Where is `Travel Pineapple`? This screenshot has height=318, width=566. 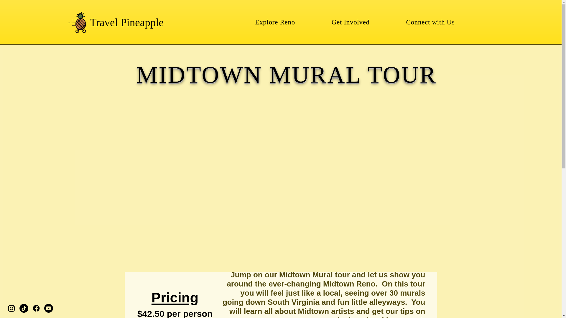 Travel Pineapple is located at coordinates (126, 22).